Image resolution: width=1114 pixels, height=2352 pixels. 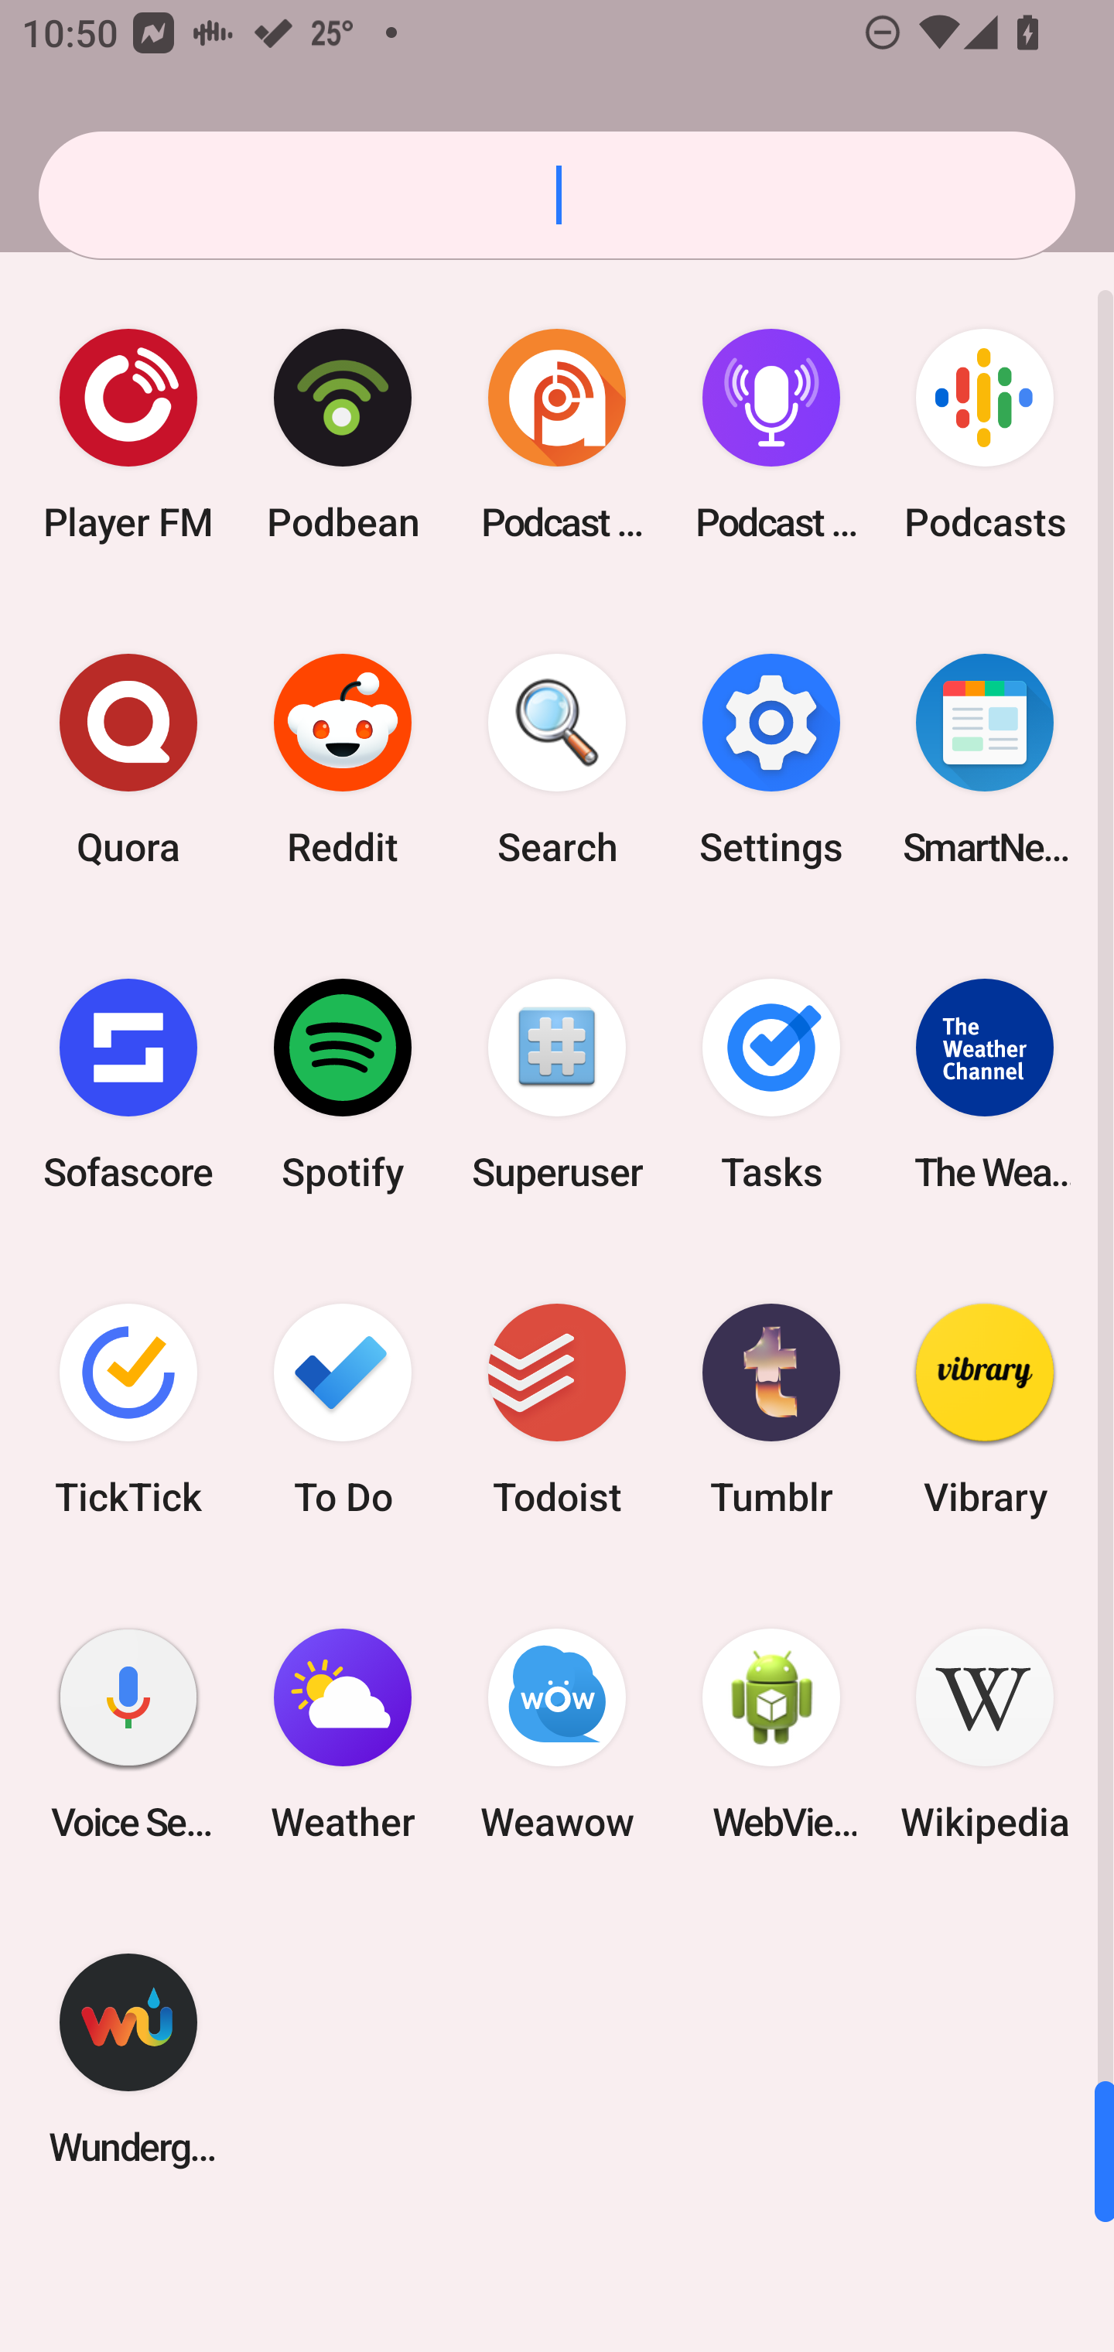 What do you see at coordinates (343, 760) in the screenshot?
I see `Reddit` at bounding box center [343, 760].